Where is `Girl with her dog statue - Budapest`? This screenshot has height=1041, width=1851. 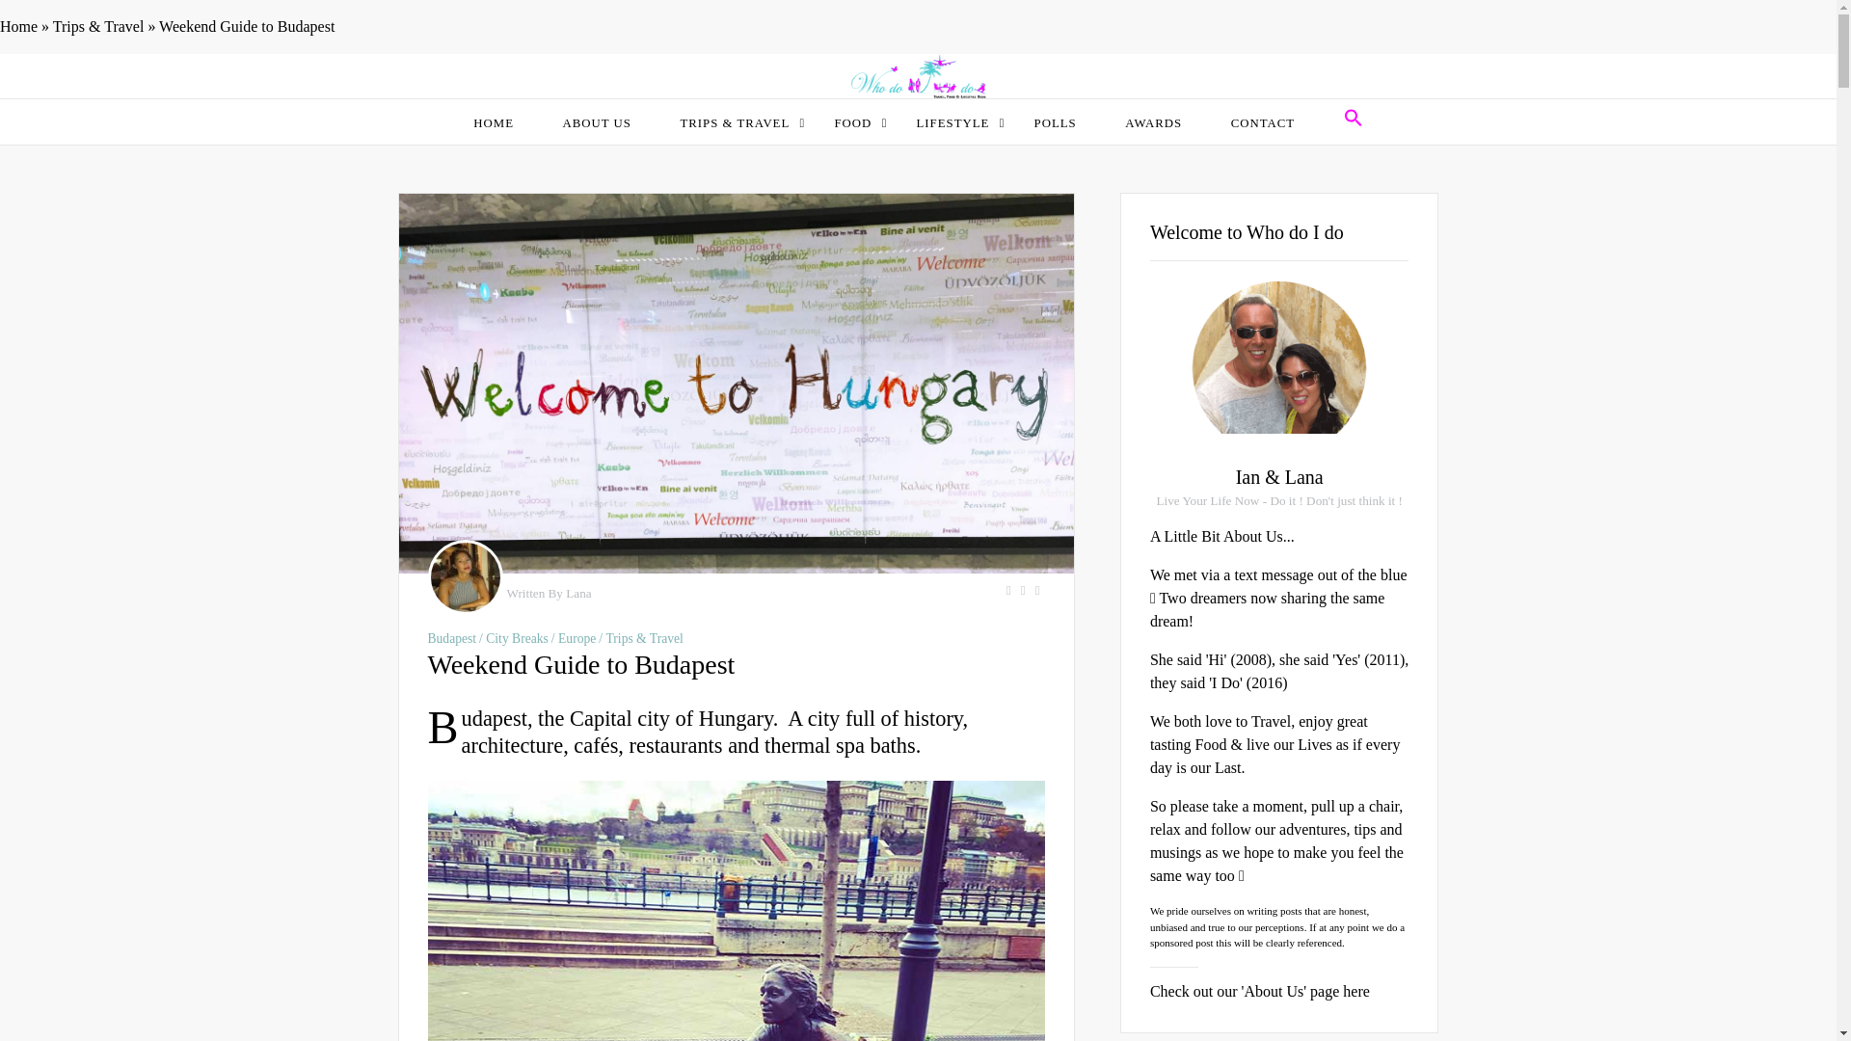 Girl with her dog statue - Budapest is located at coordinates (737, 911).